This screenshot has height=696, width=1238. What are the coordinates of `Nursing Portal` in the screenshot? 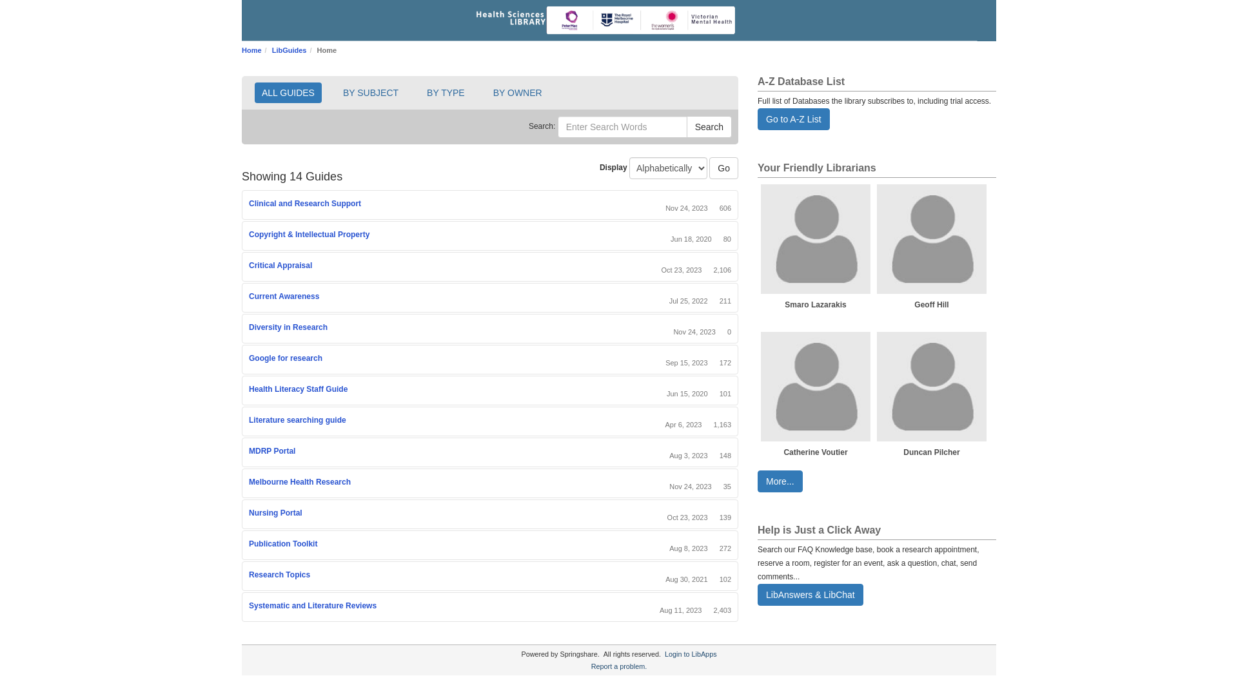 It's located at (276, 513).